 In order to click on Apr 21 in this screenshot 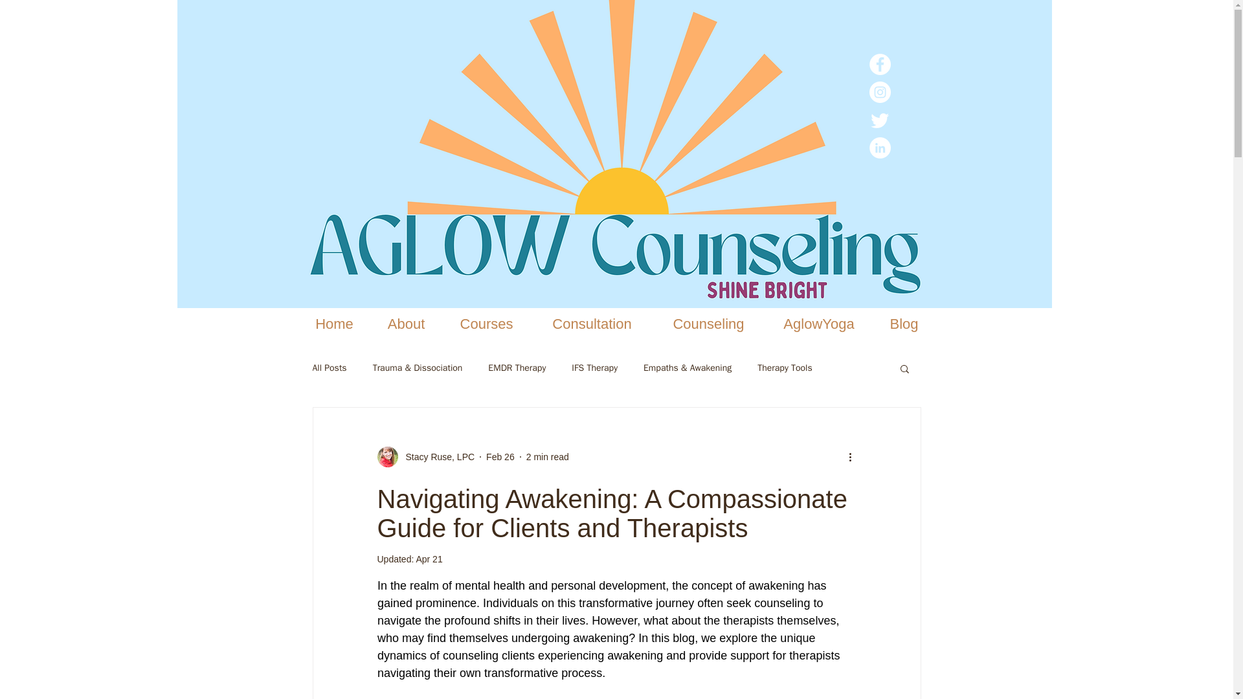, I will do `click(429, 559)`.